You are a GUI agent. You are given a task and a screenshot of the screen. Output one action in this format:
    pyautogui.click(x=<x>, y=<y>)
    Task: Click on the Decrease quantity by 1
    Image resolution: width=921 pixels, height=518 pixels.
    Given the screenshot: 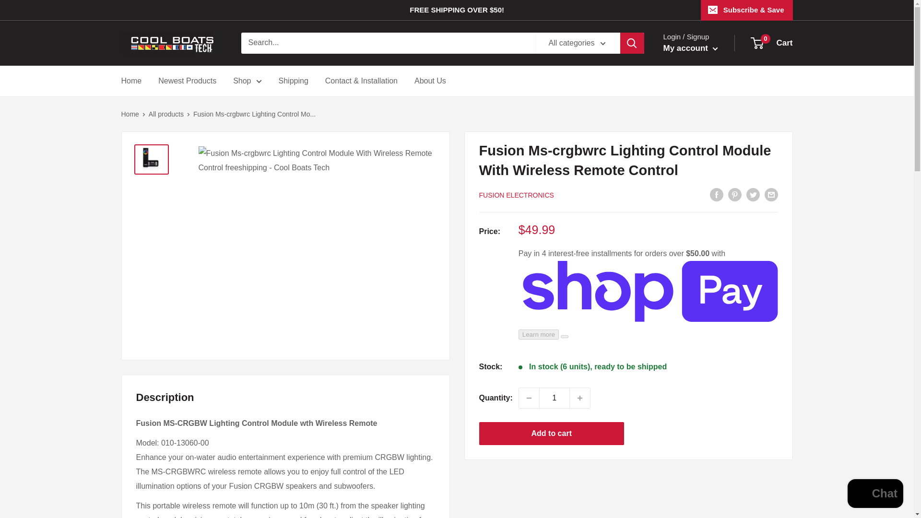 What is the action you would take?
    pyautogui.click(x=529, y=398)
    